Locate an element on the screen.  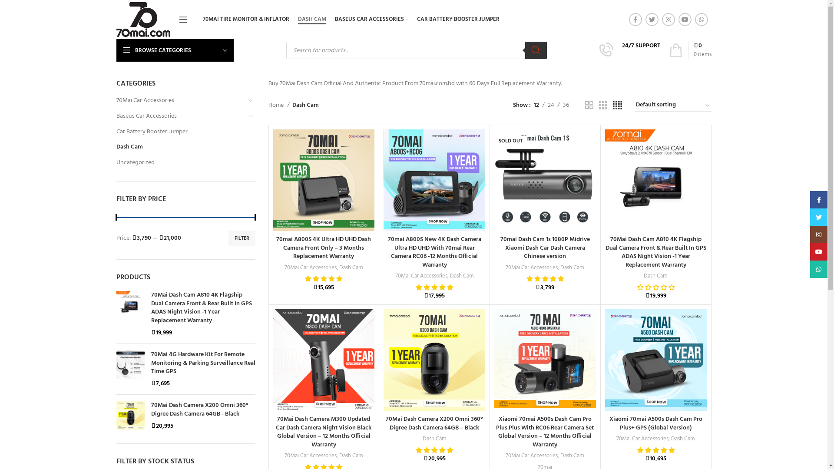
Dash Cam is located at coordinates (683, 439).